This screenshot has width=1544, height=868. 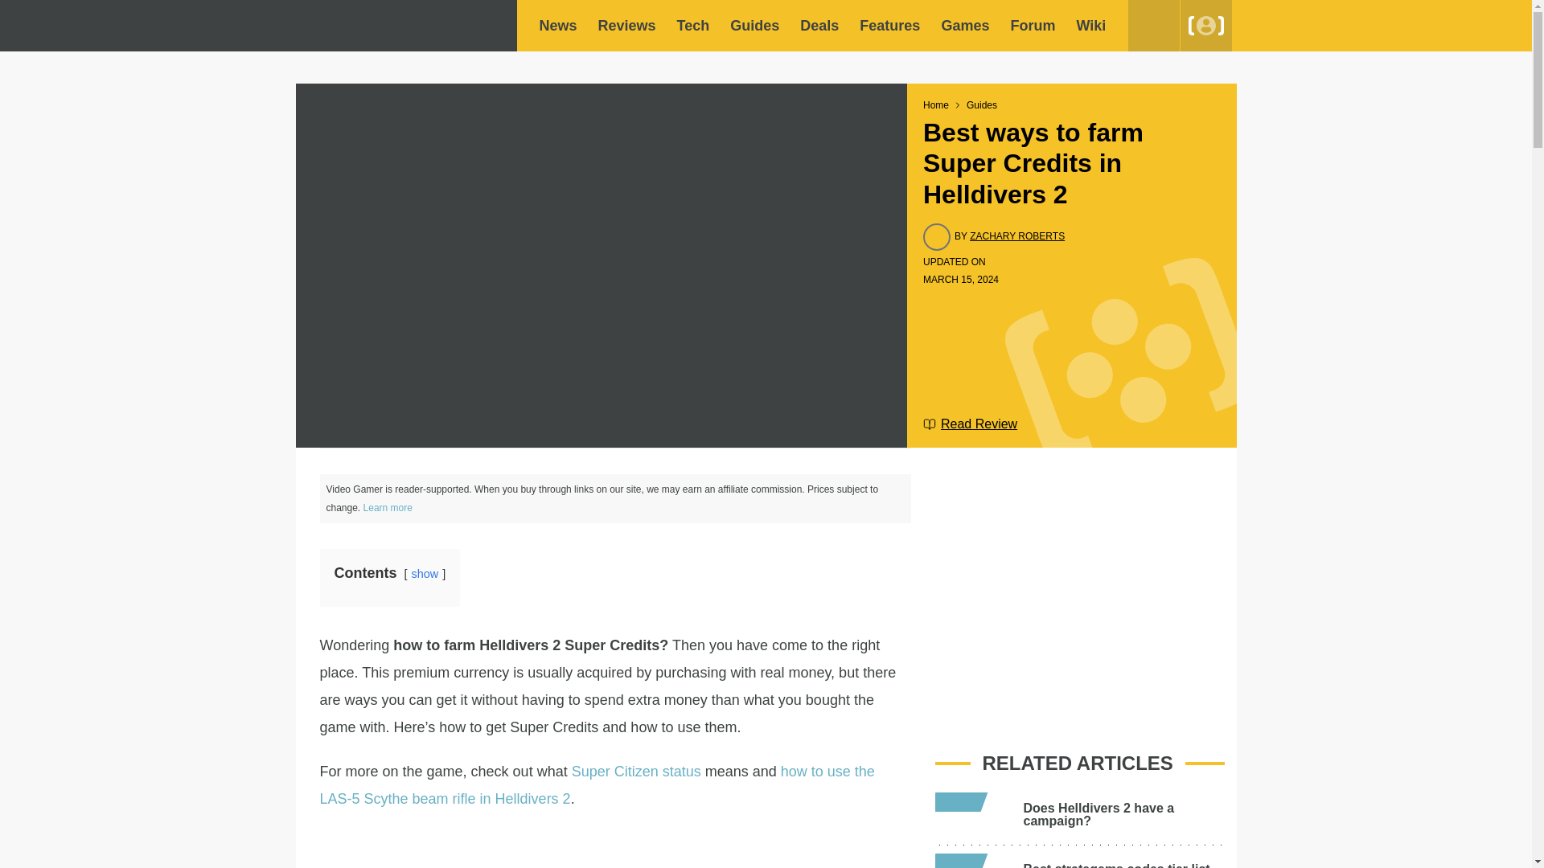 I want to click on Games, so click(x=965, y=26).